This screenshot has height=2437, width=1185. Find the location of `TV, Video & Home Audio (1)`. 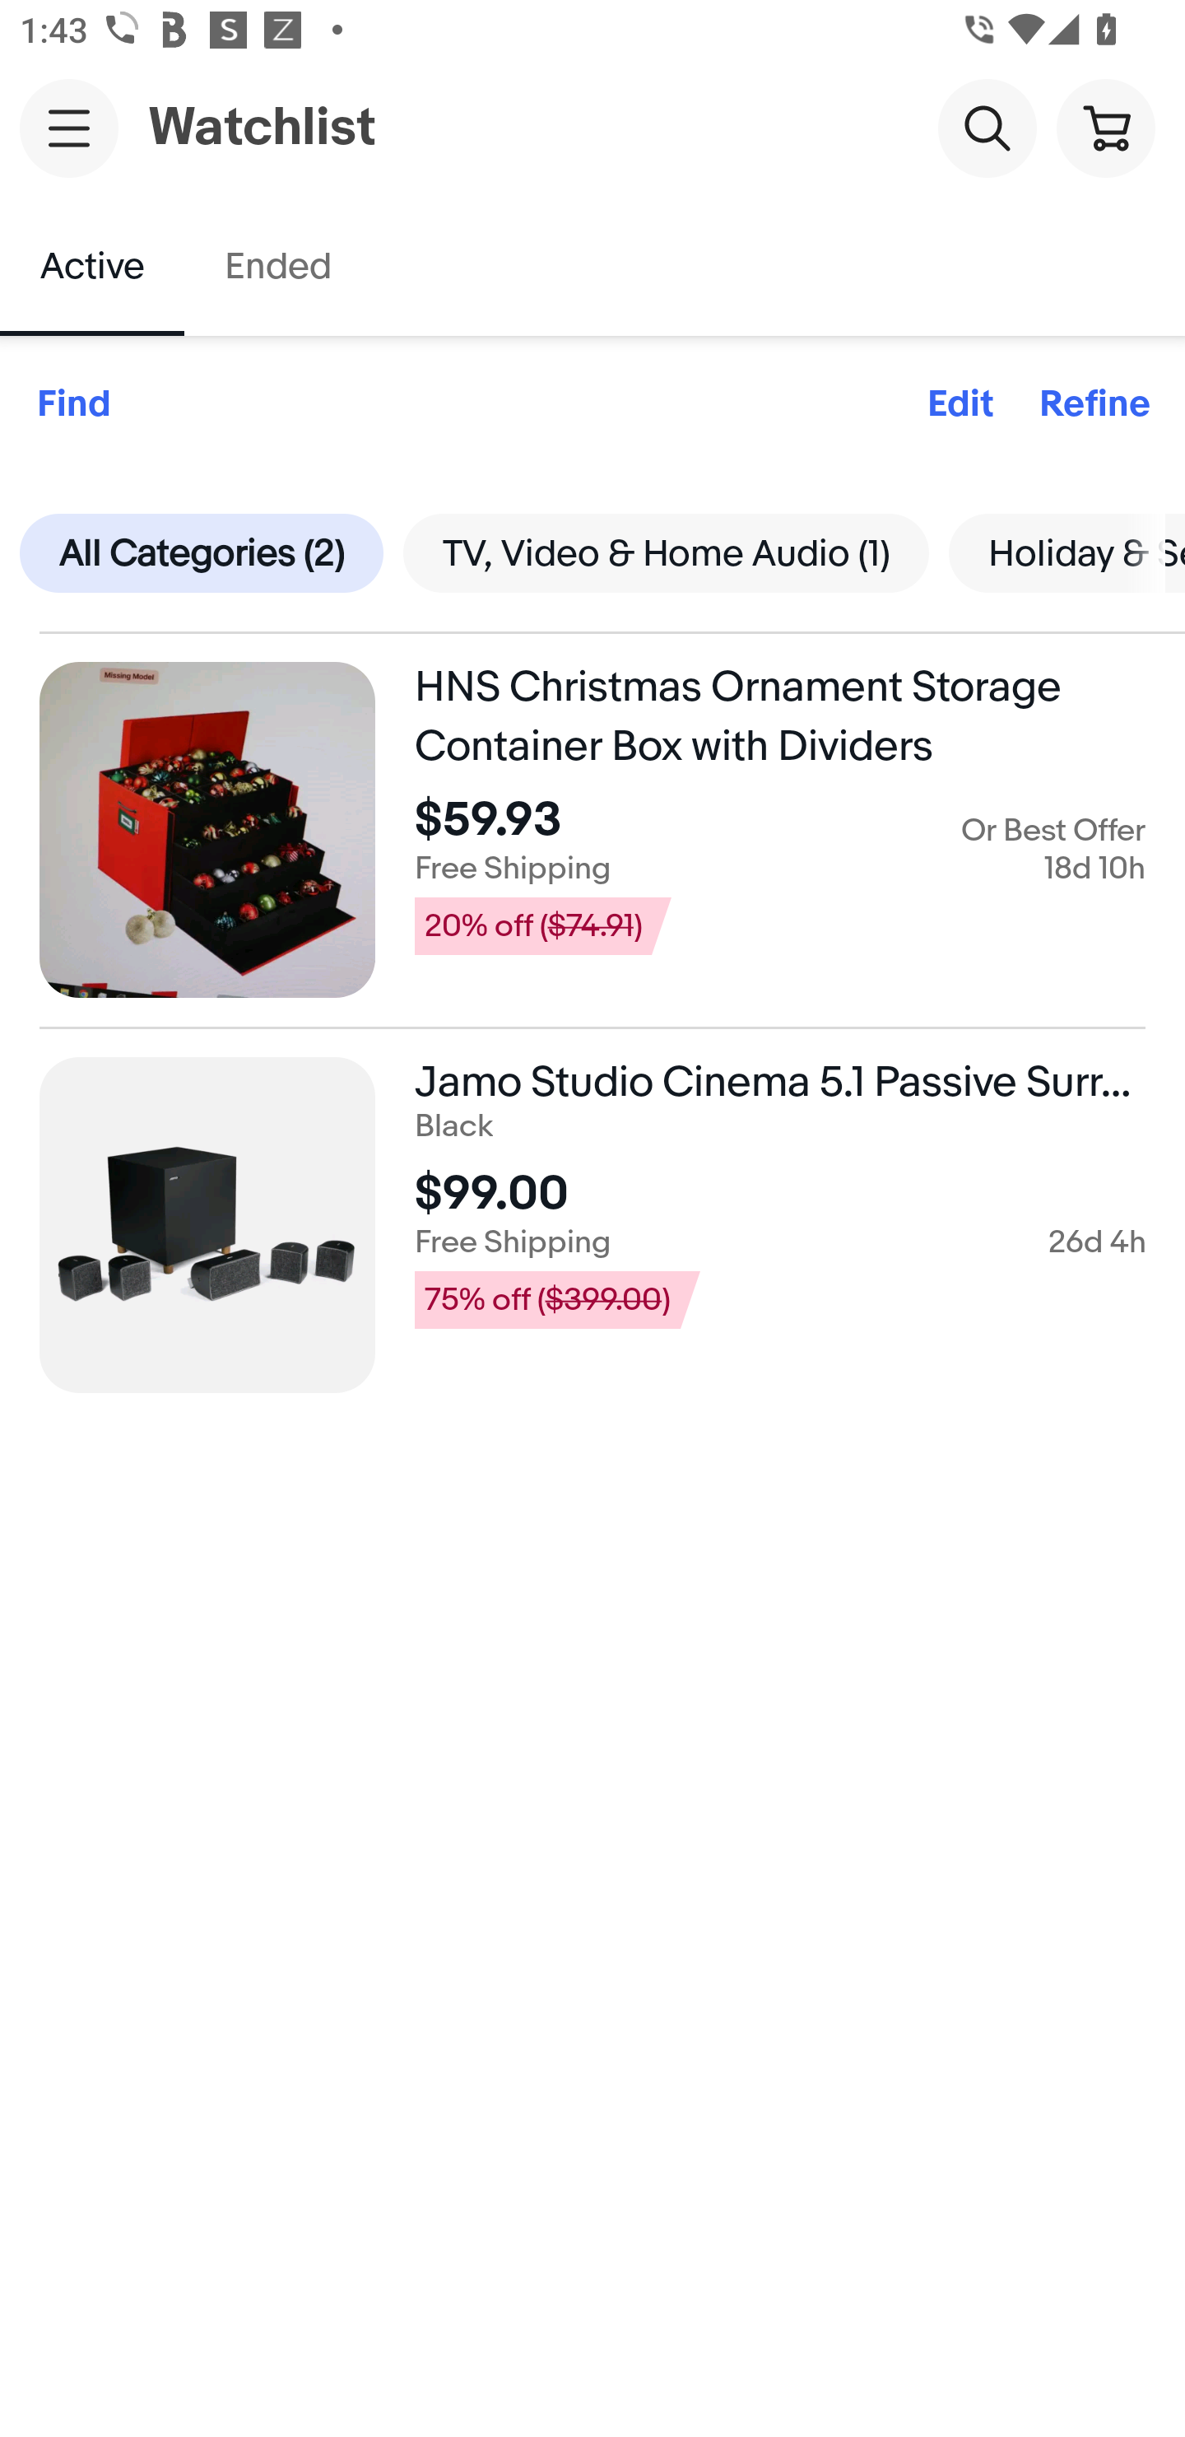

TV, Video & Home Audio (1) is located at coordinates (665, 552).